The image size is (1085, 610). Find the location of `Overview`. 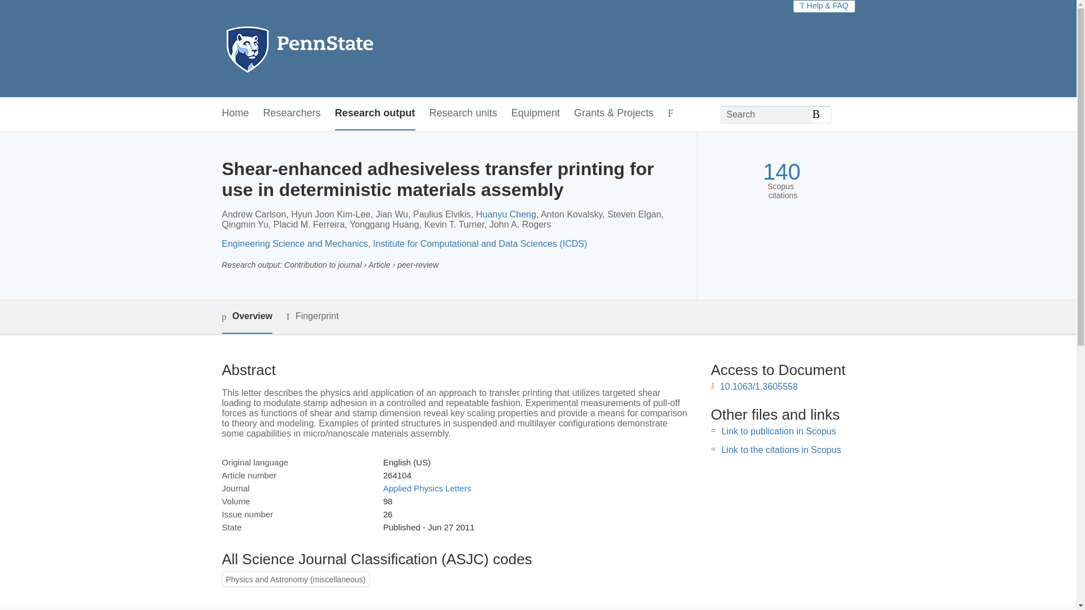

Overview is located at coordinates (246, 317).